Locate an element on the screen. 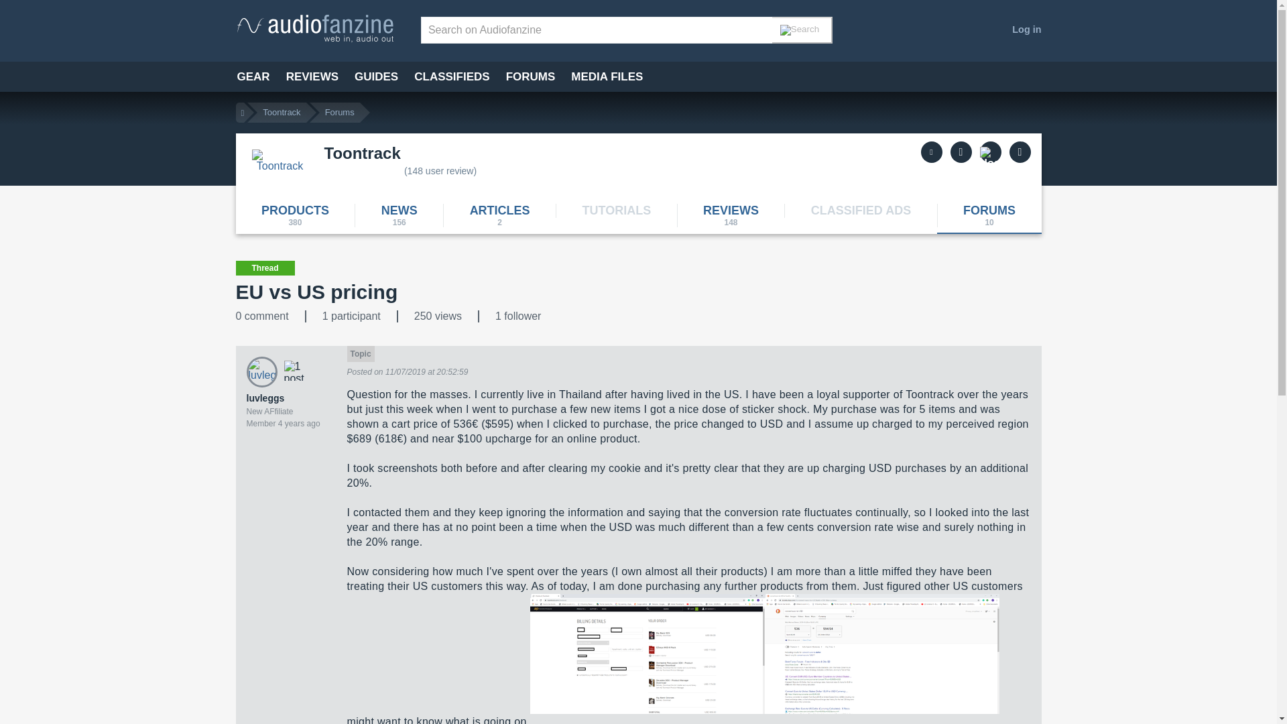  List of the 380 Toontrack products is located at coordinates (295, 215).